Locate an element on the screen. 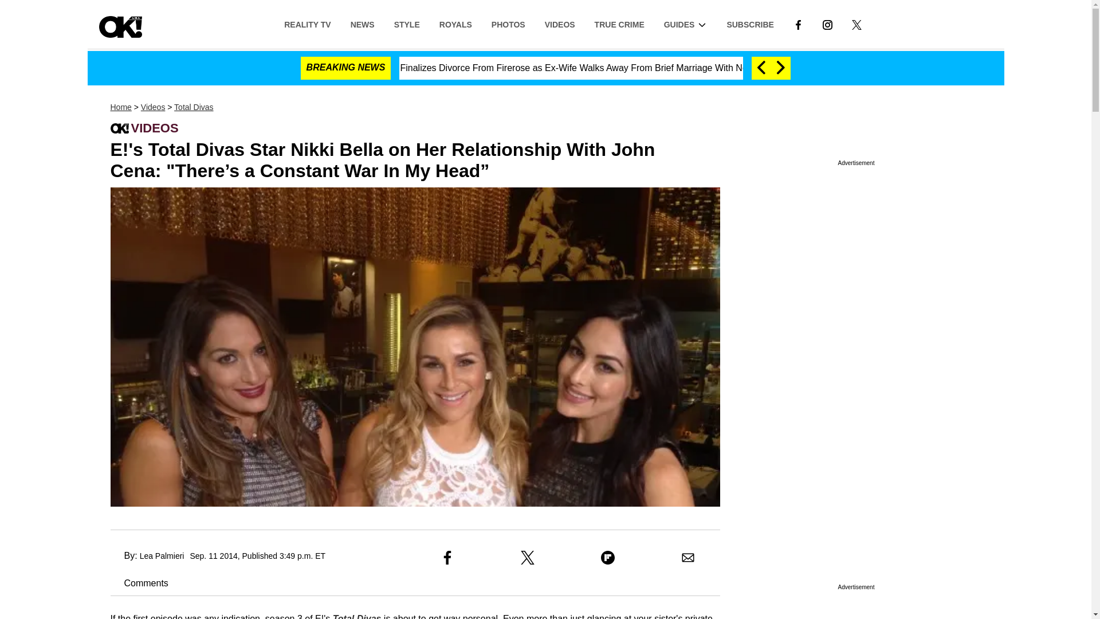  LINK TO X is located at coordinates (856, 24).